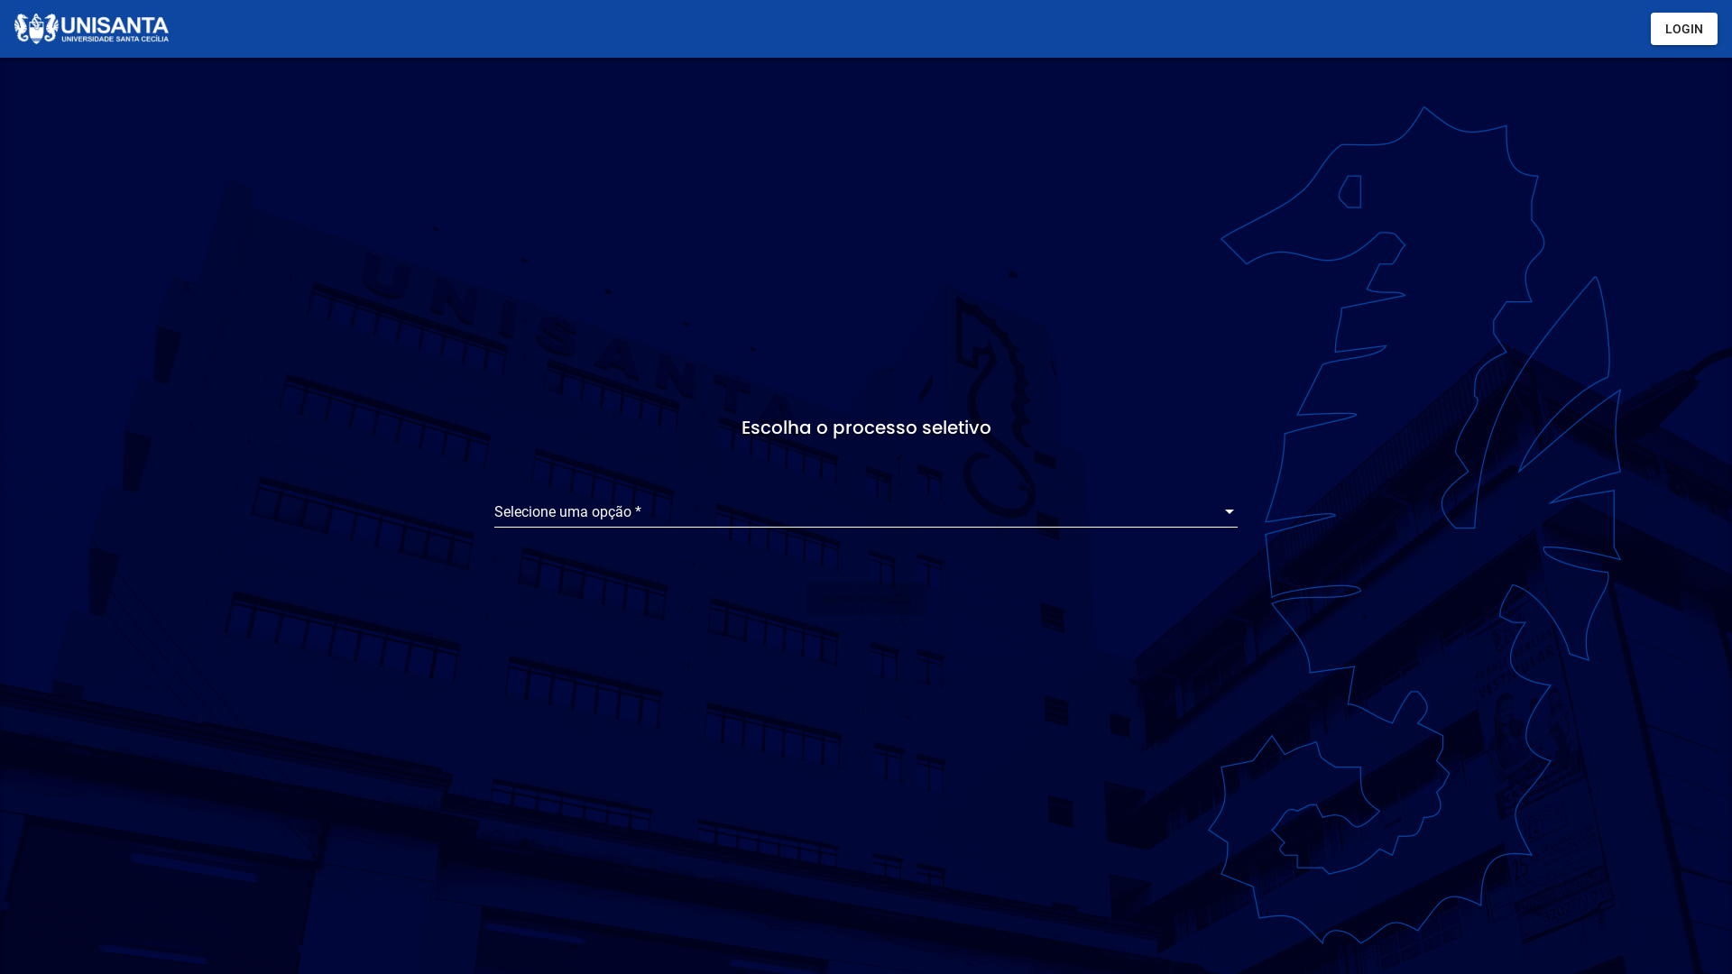 The width and height of the screenshot is (1732, 974). I want to click on LOGIN, so click(1684, 29).